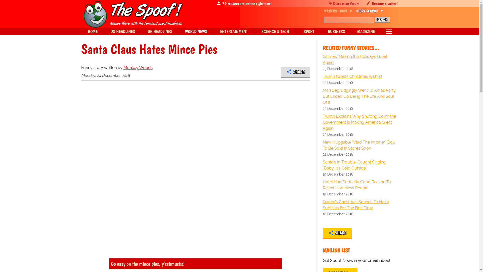  What do you see at coordinates (337, 234) in the screenshot?
I see `SHARE` at bounding box center [337, 234].